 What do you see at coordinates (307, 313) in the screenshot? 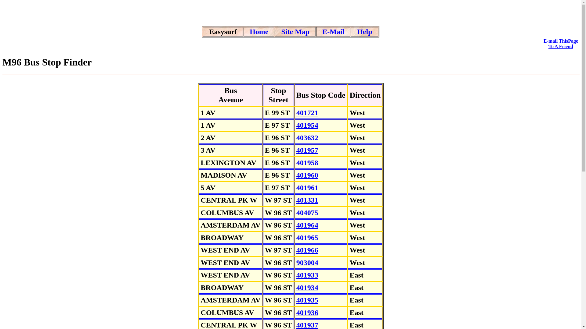
I see `401936` at bounding box center [307, 313].